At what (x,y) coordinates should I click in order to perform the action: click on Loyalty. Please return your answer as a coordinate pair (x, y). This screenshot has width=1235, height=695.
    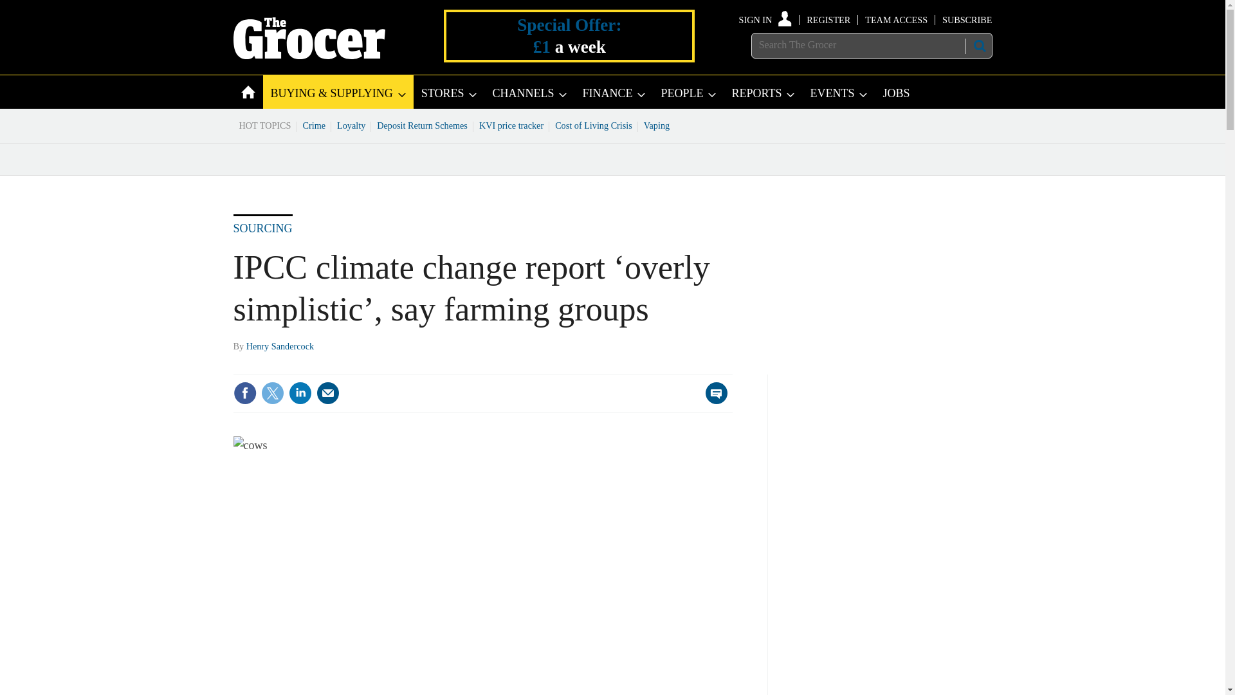
    Looking at the image, I should click on (351, 125).